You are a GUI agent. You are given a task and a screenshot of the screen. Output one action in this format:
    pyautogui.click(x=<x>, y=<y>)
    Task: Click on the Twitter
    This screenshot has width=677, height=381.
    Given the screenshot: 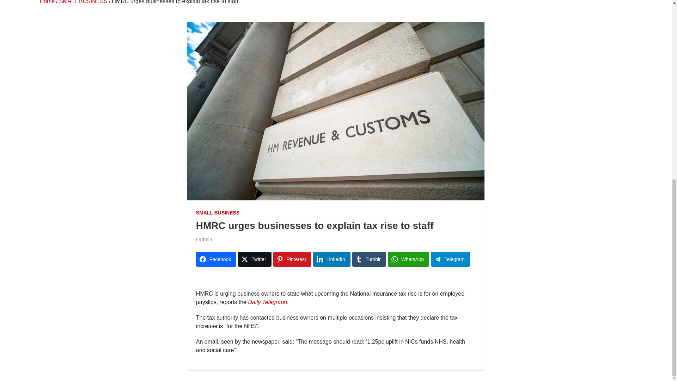 What is the action you would take?
    pyautogui.click(x=255, y=259)
    